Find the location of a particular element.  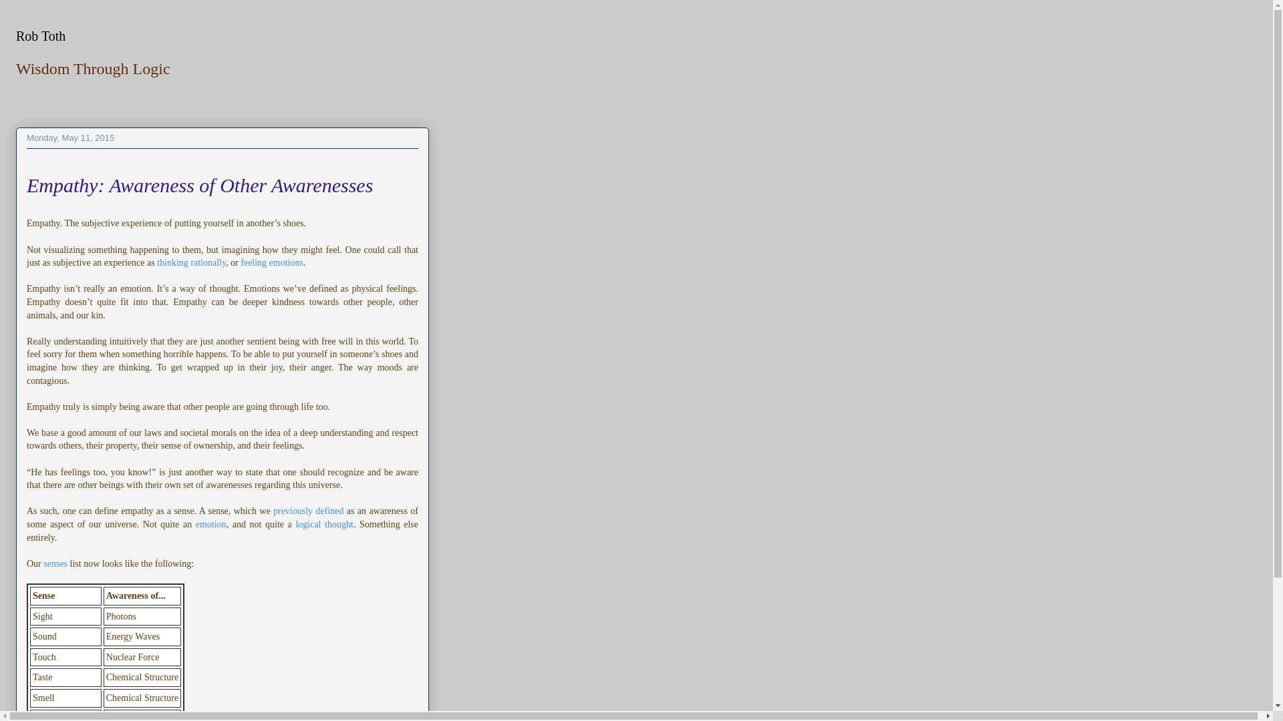

feeling emotions is located at coordinates (271, 262).